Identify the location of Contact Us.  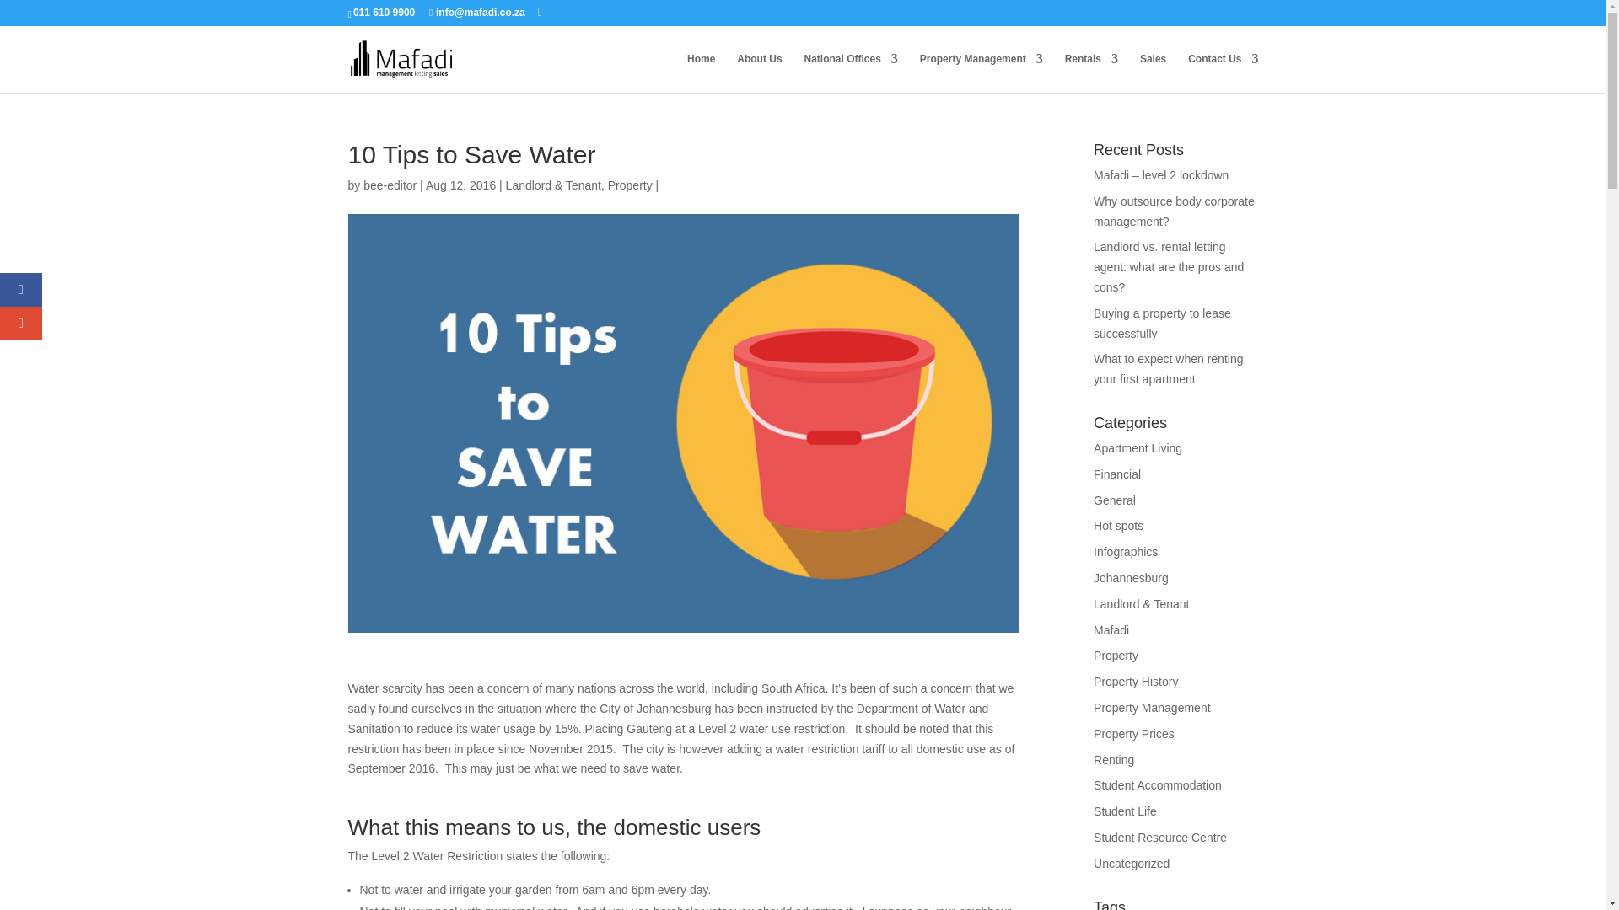
(1223, 72).